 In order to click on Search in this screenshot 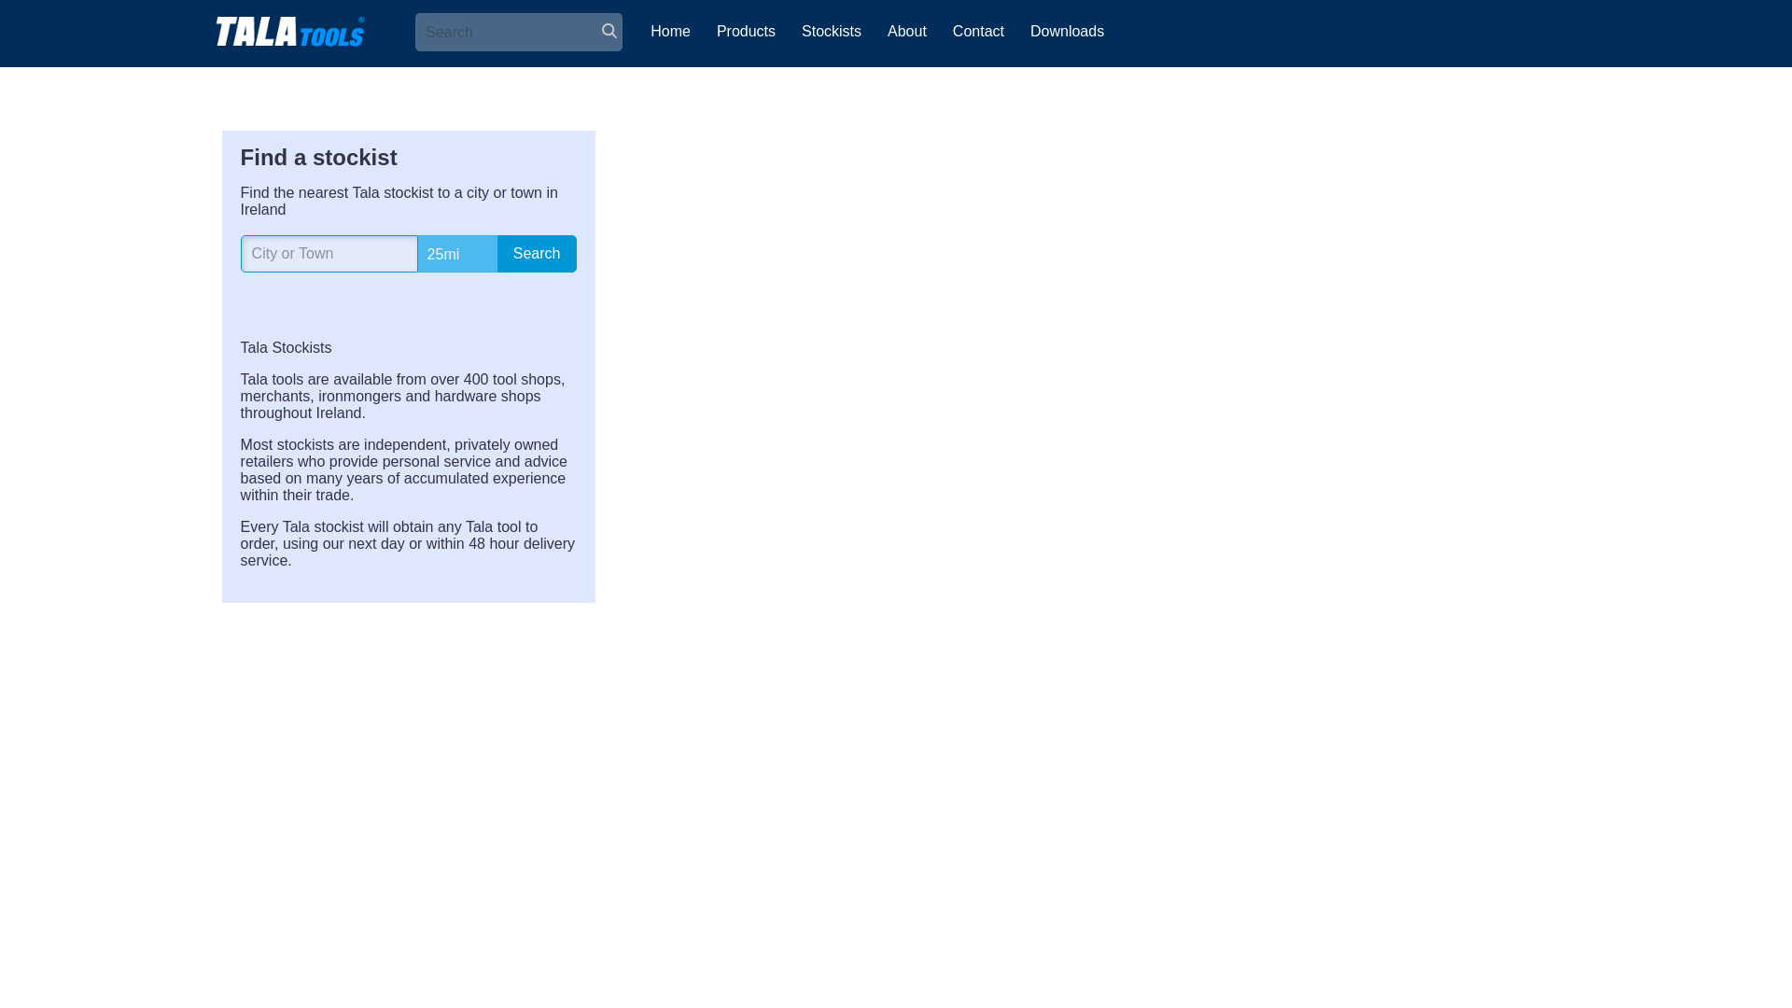, I will do `click(538, 253)`.